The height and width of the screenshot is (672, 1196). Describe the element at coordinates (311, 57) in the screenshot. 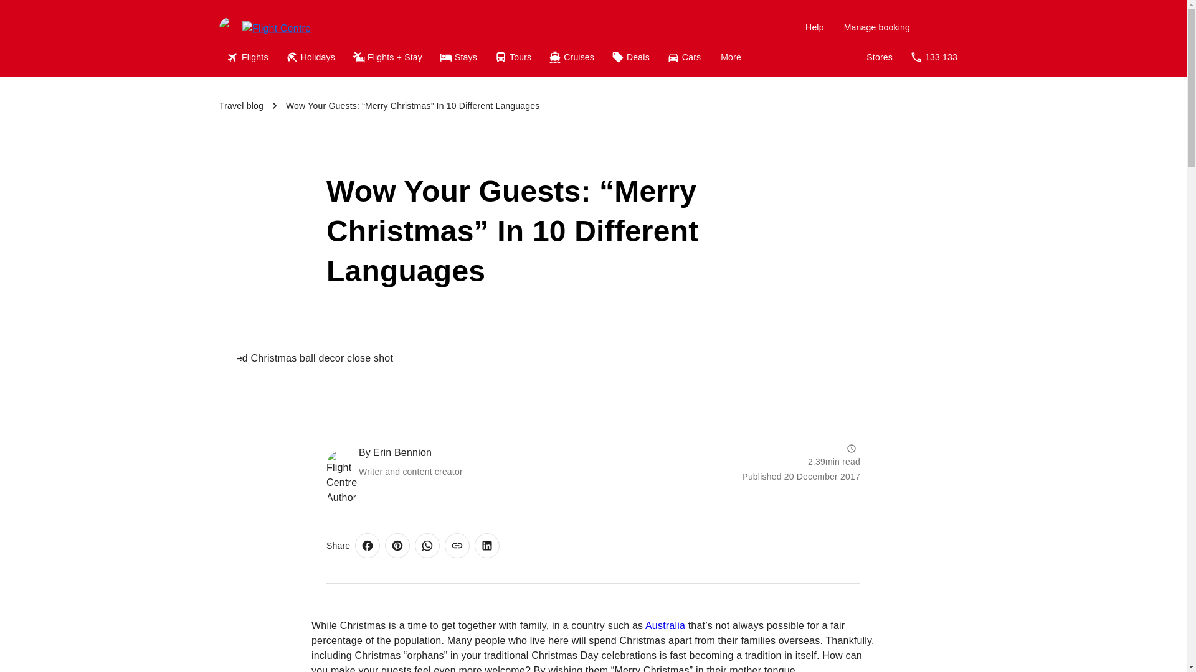

I see `Holidays` at that location.